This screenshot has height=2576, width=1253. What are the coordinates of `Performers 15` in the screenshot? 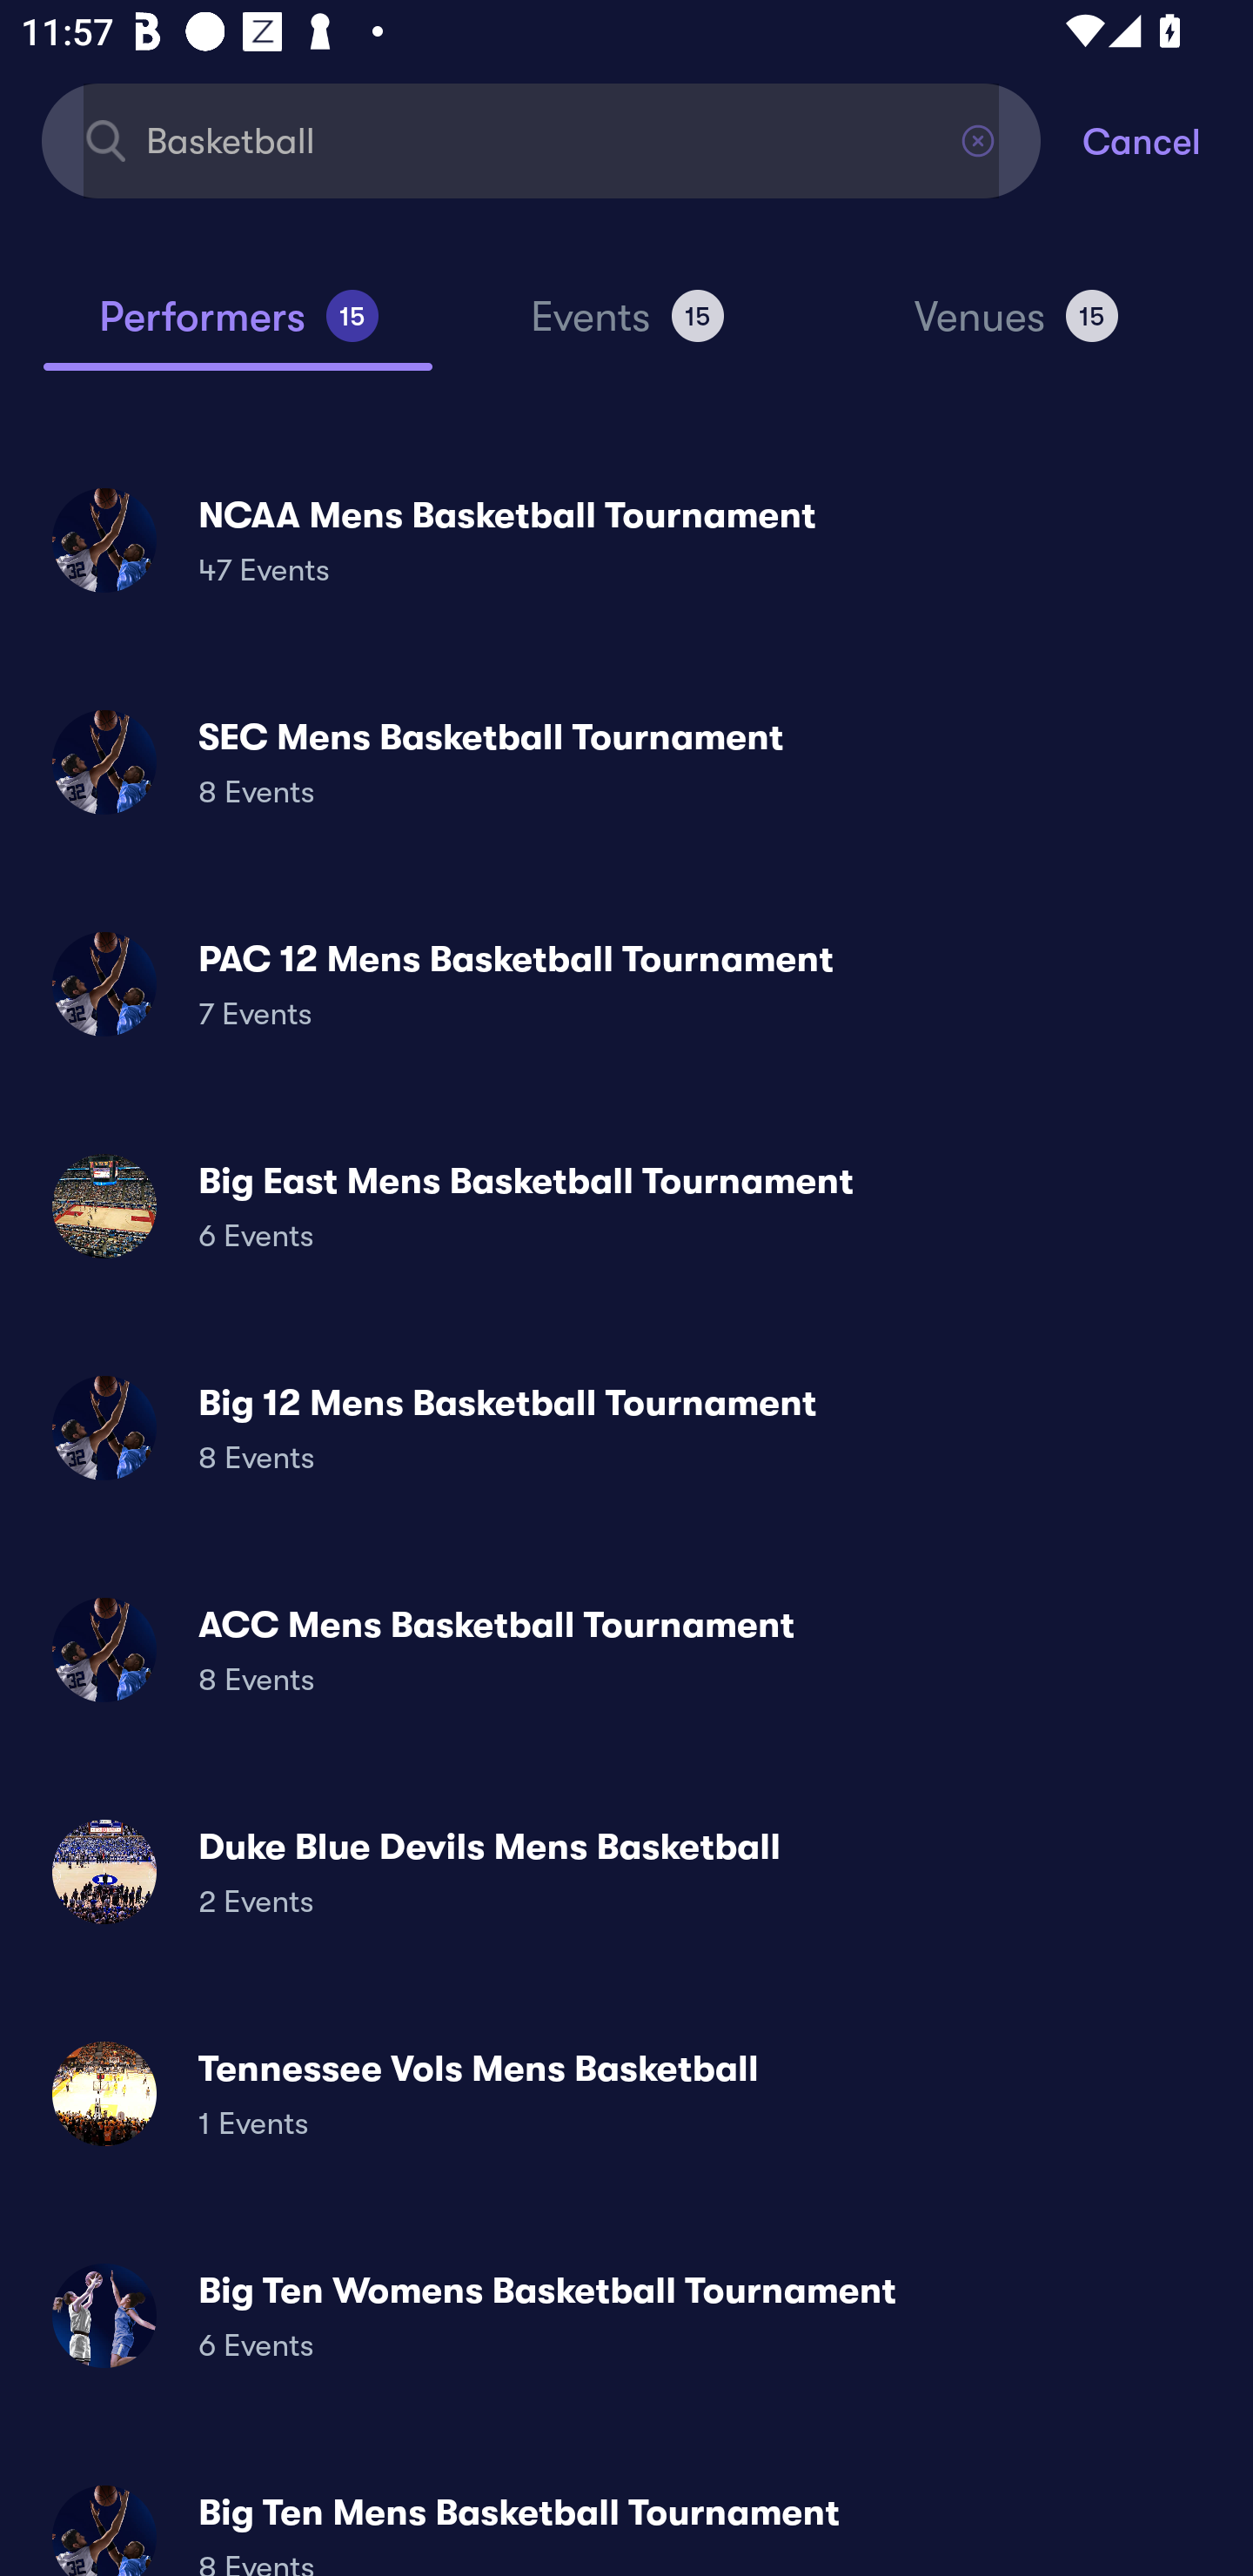 It's located at (238, 329).